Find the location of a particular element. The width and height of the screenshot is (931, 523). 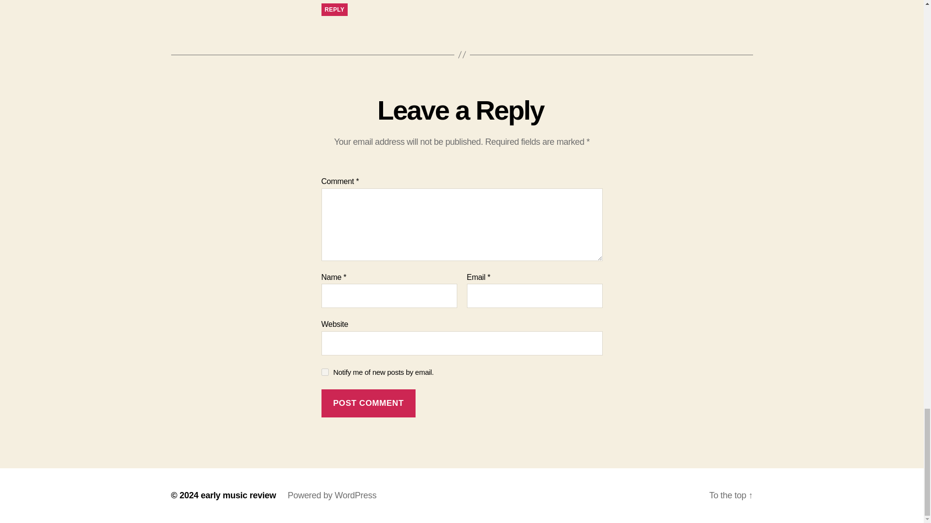

early music review is located at coordinates (238, 495).